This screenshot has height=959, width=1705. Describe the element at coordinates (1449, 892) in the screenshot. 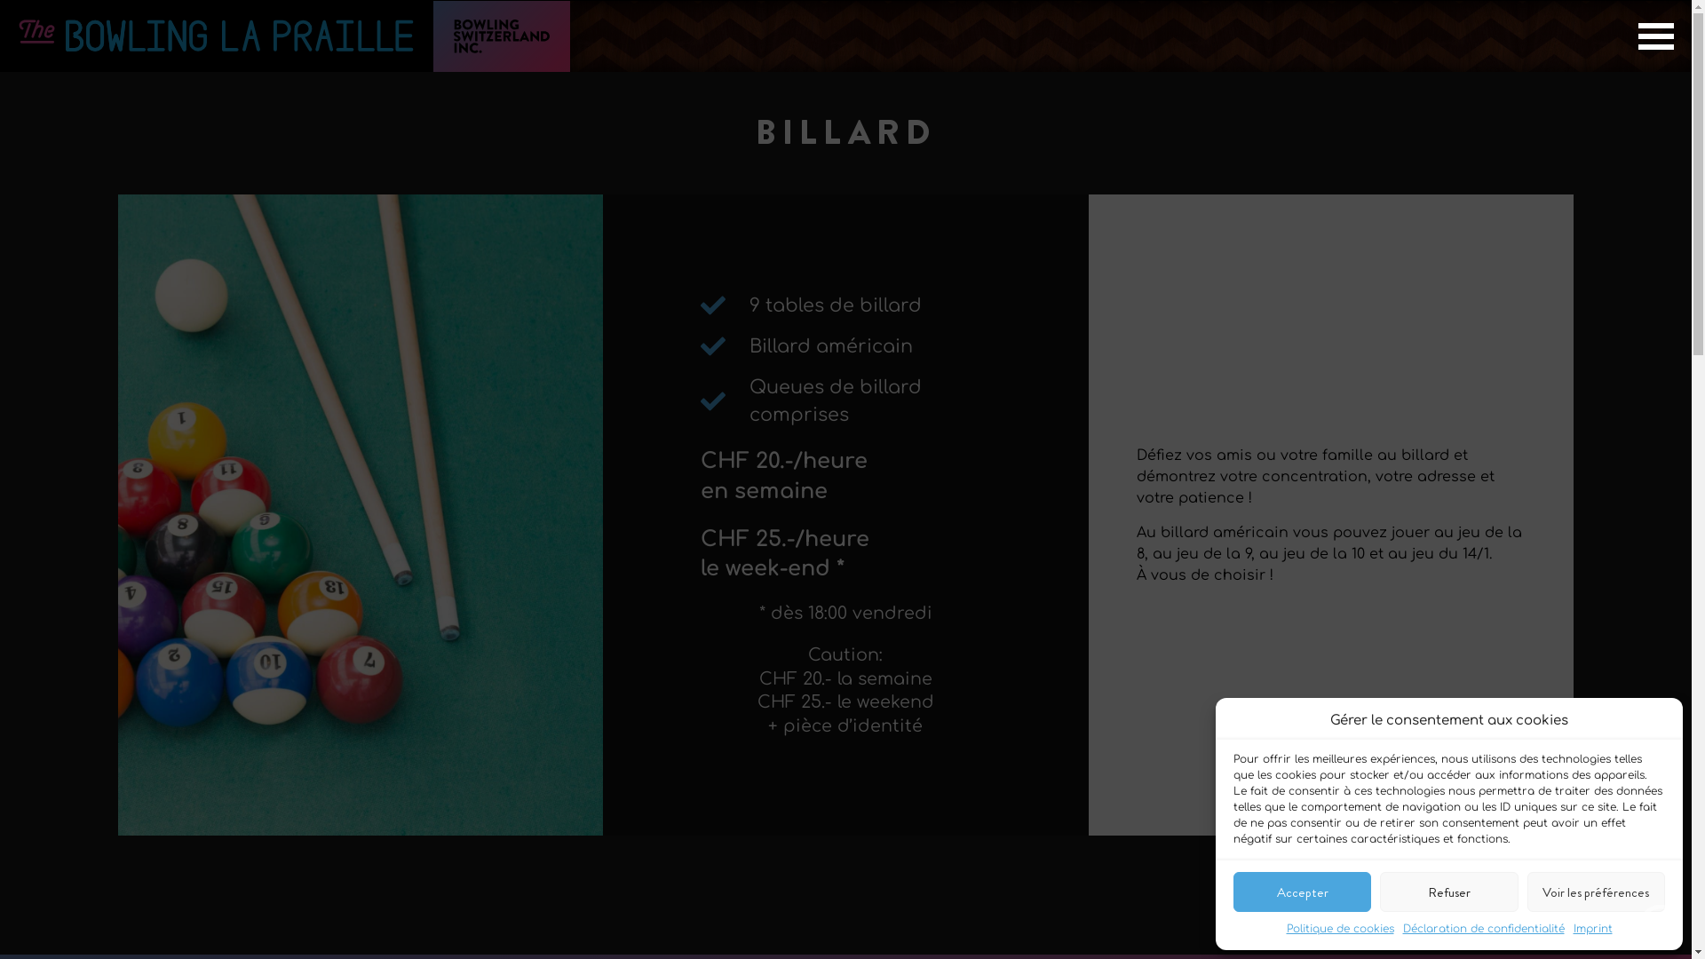

I see `Refuser` at that location.